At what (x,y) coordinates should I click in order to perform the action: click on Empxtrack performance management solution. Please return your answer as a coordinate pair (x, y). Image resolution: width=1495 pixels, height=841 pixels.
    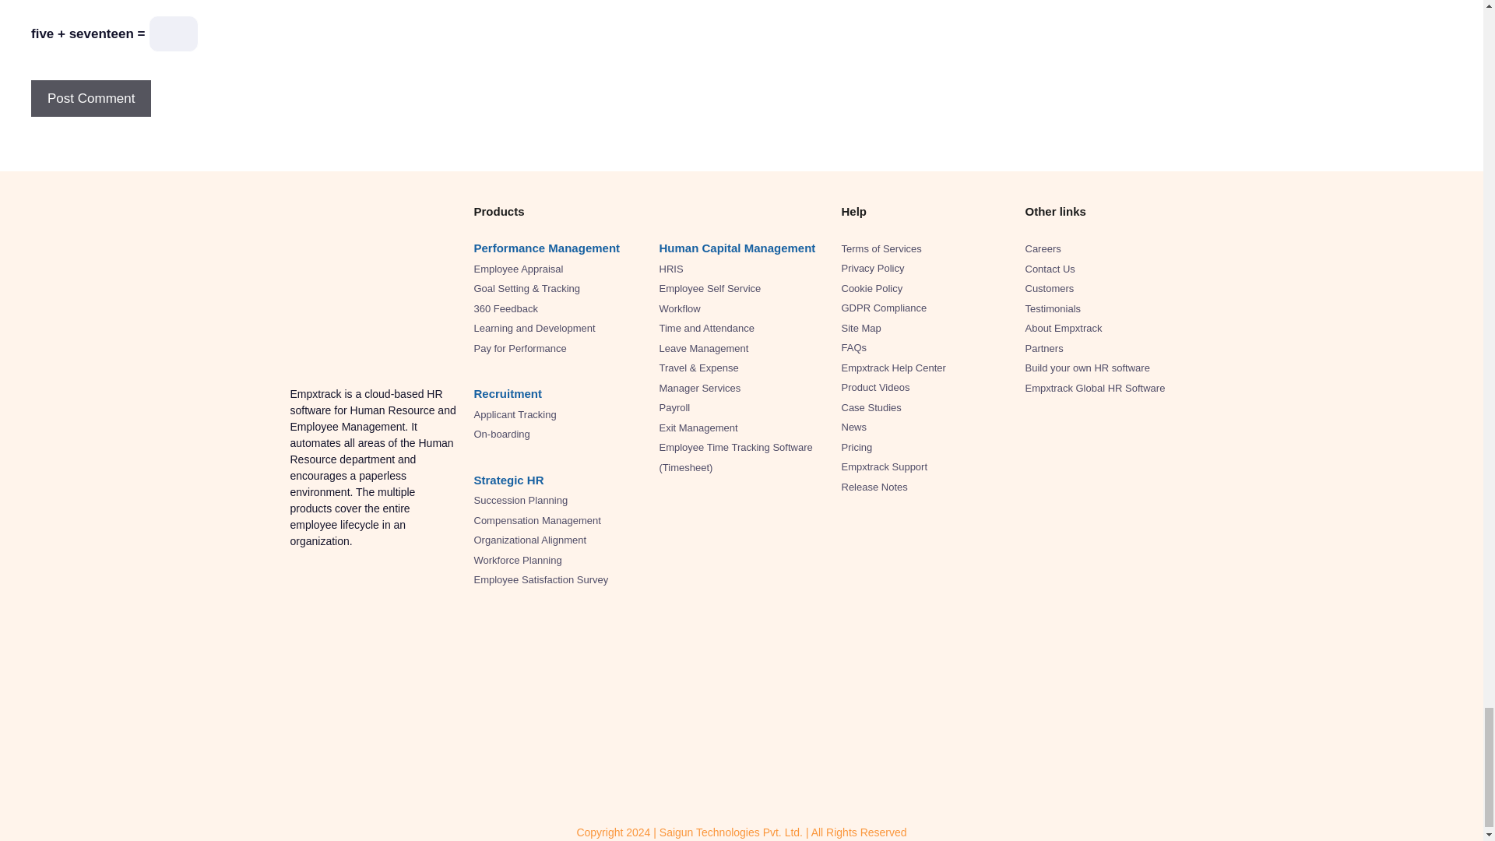
    Looking at the image, I should click on (547, 248).